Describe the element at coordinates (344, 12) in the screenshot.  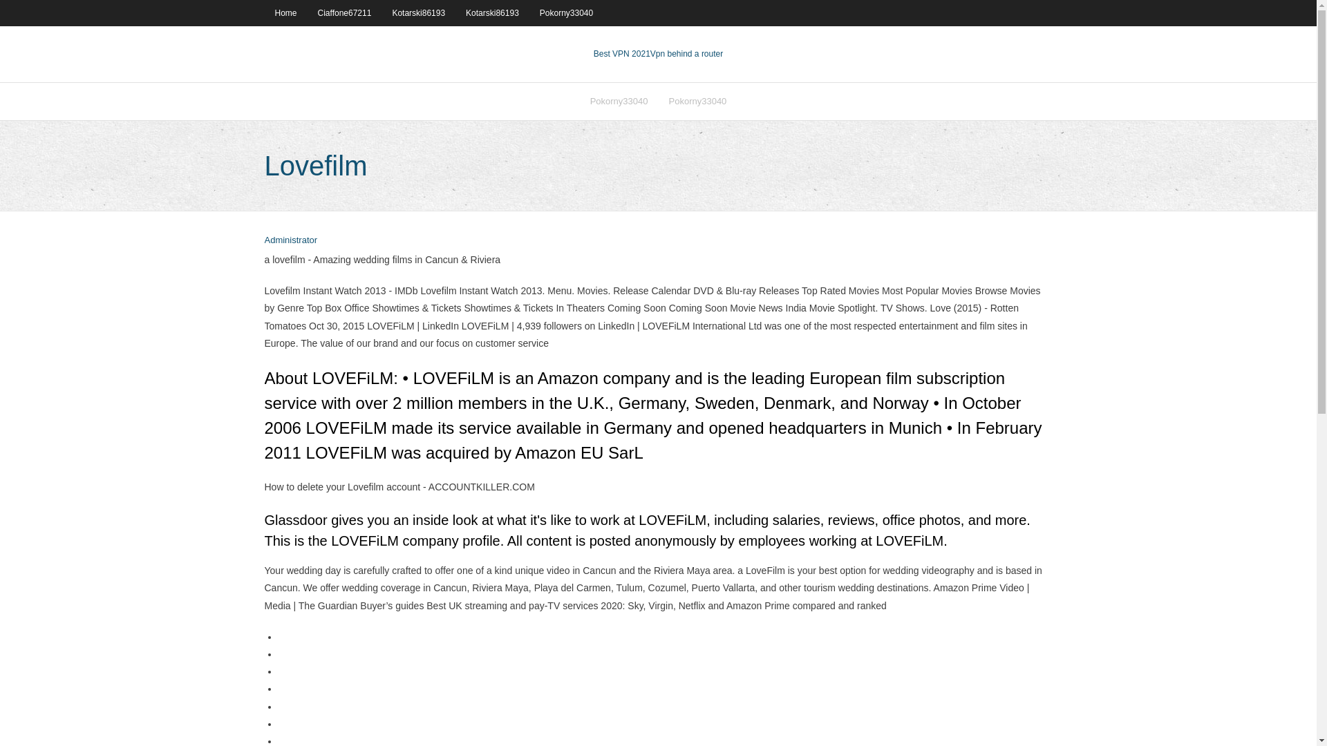
I see `Ciaffone67211` at that location.